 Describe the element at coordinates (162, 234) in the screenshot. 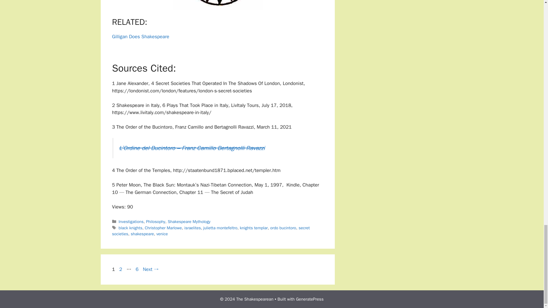

I see `julietta montefeltro` at that location.